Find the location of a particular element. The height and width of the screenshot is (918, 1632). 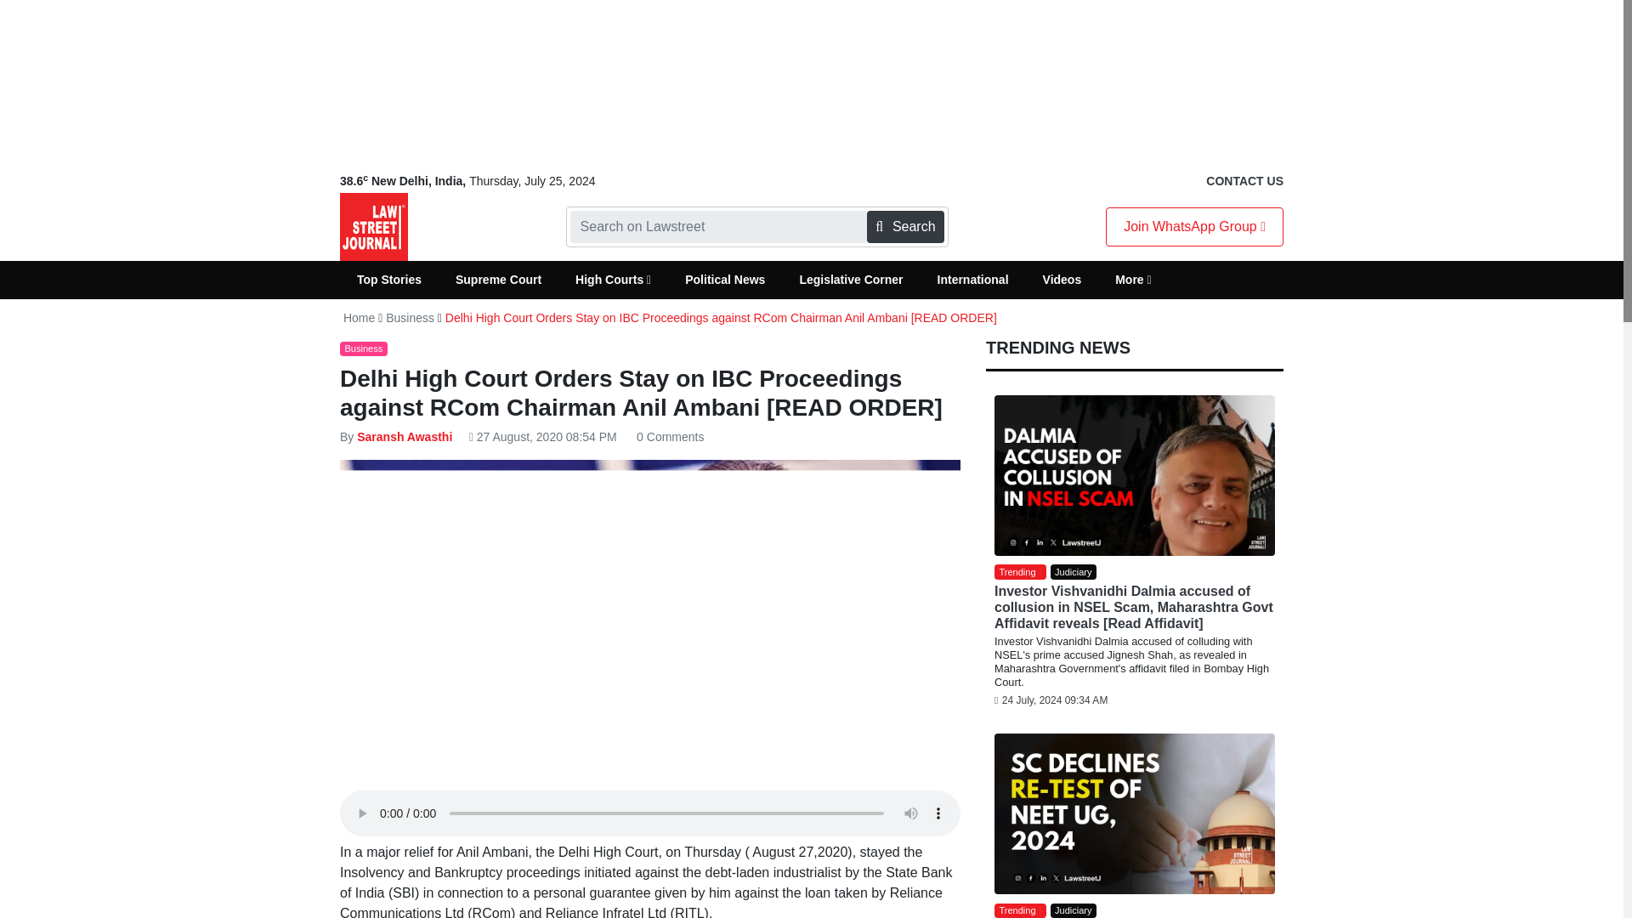

More is located at coordinates (1133, 280).